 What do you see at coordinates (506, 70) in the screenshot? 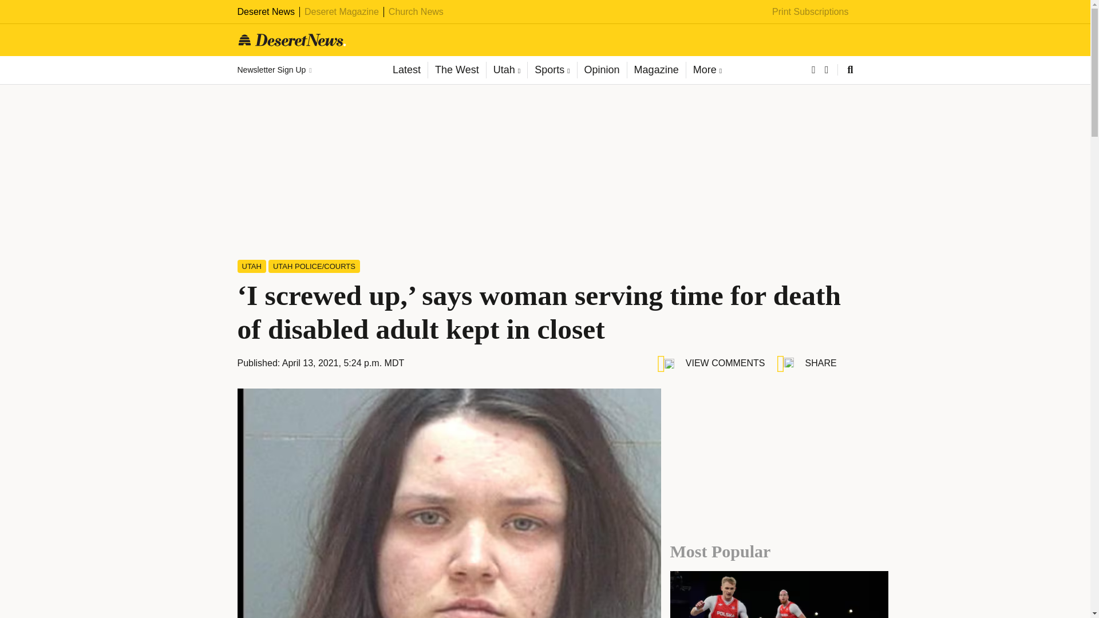
I see `Utah` at bounding box center [506, 70].